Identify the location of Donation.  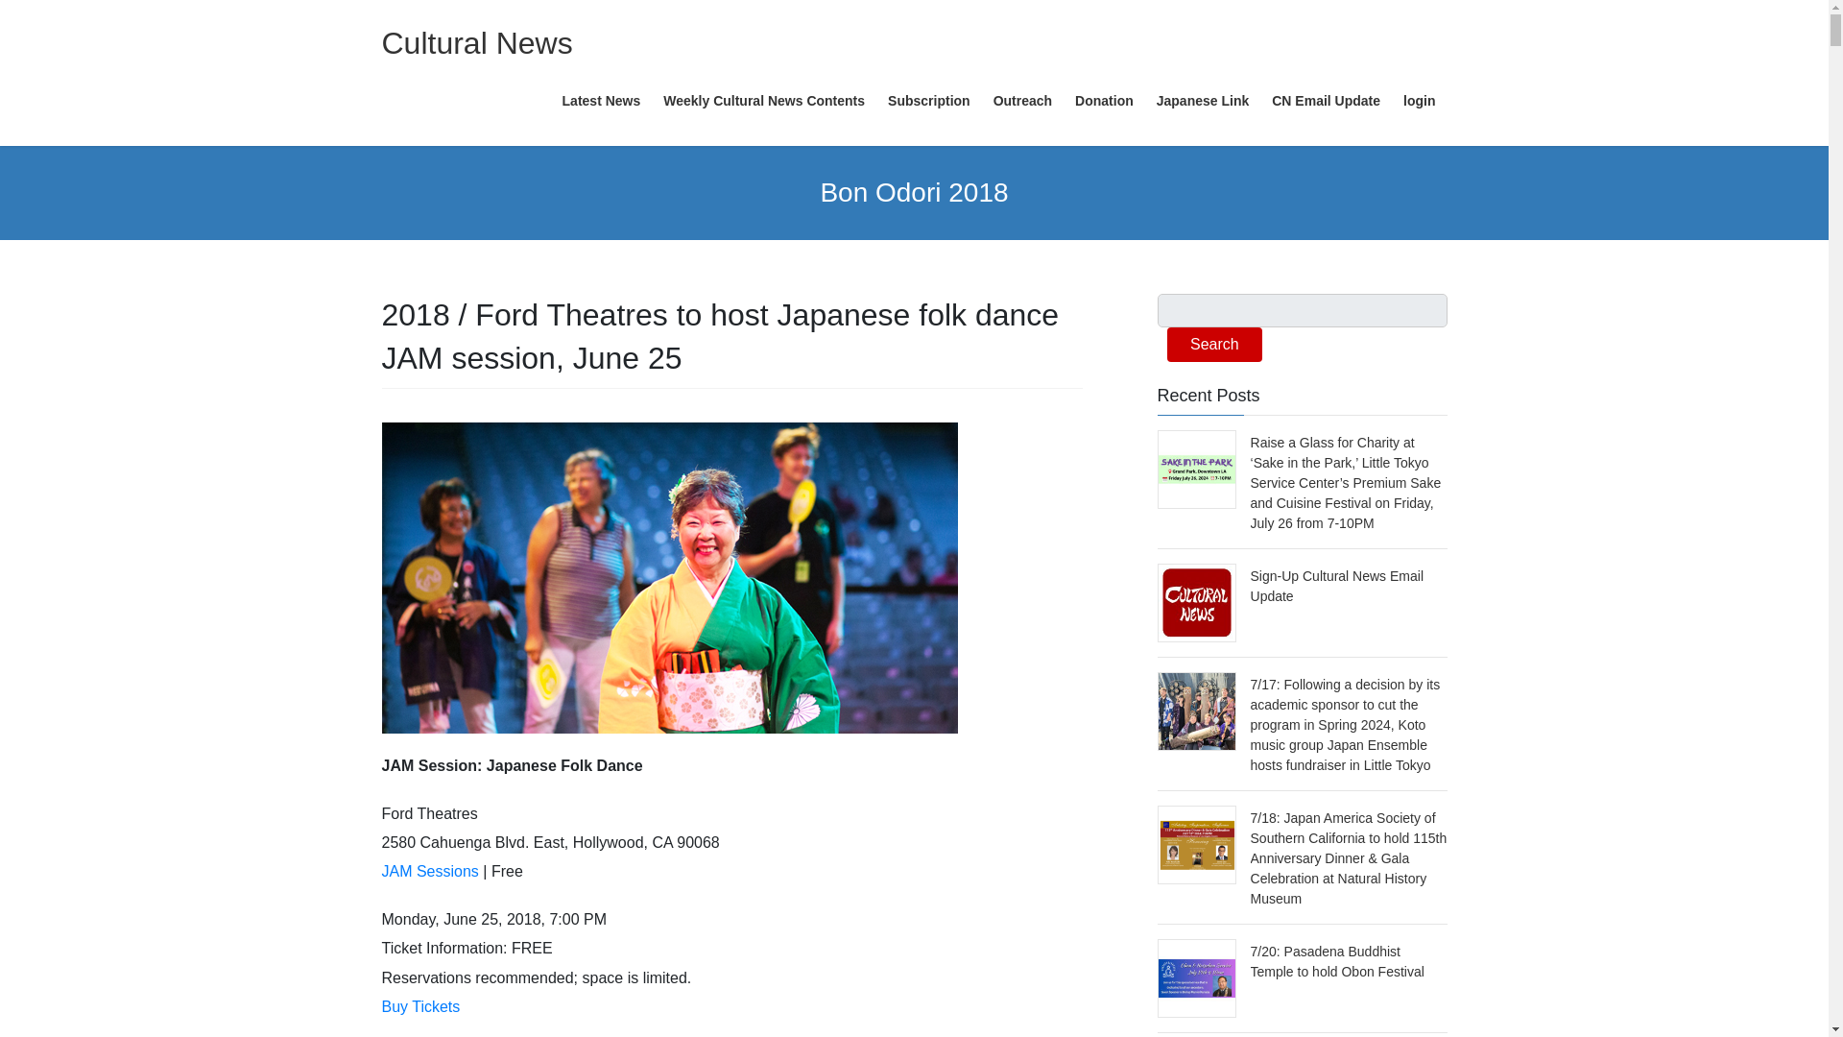
(1104, 102).